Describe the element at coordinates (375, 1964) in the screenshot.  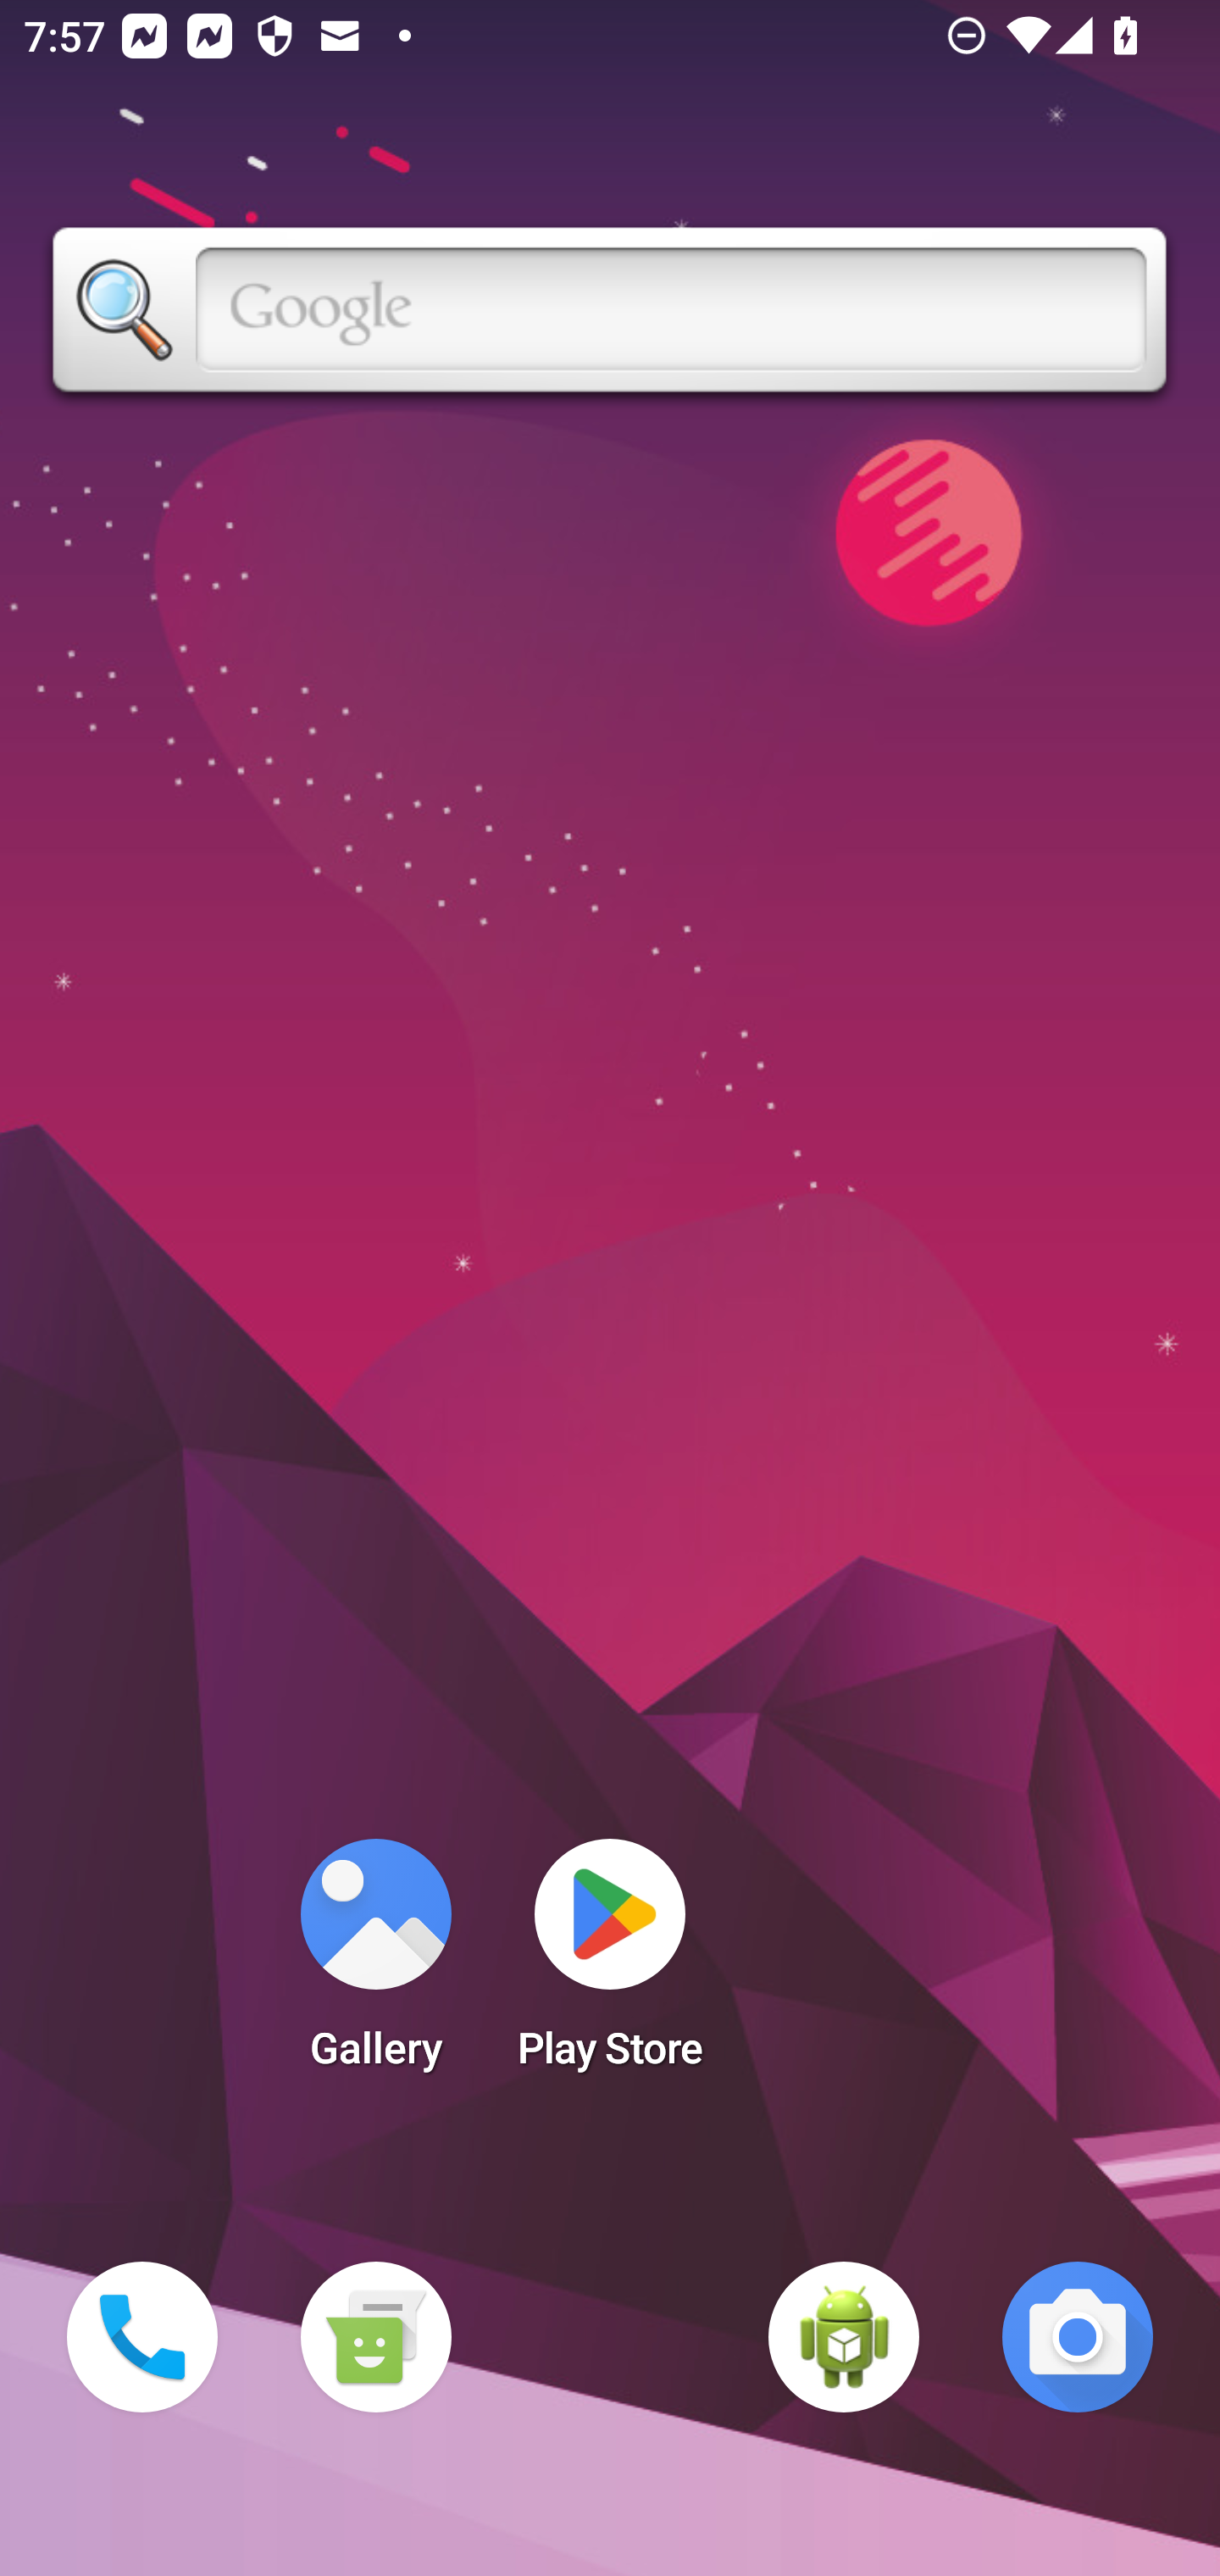
I see `Gallery` at that location.